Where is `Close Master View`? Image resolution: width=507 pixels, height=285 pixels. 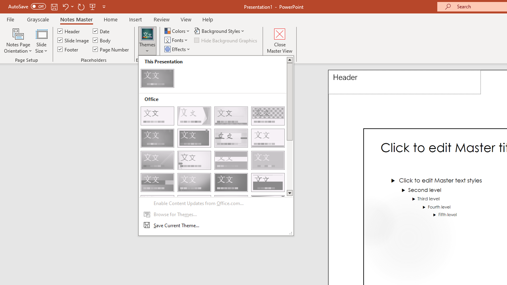
Close Master View is located at coordinates (280, 40).